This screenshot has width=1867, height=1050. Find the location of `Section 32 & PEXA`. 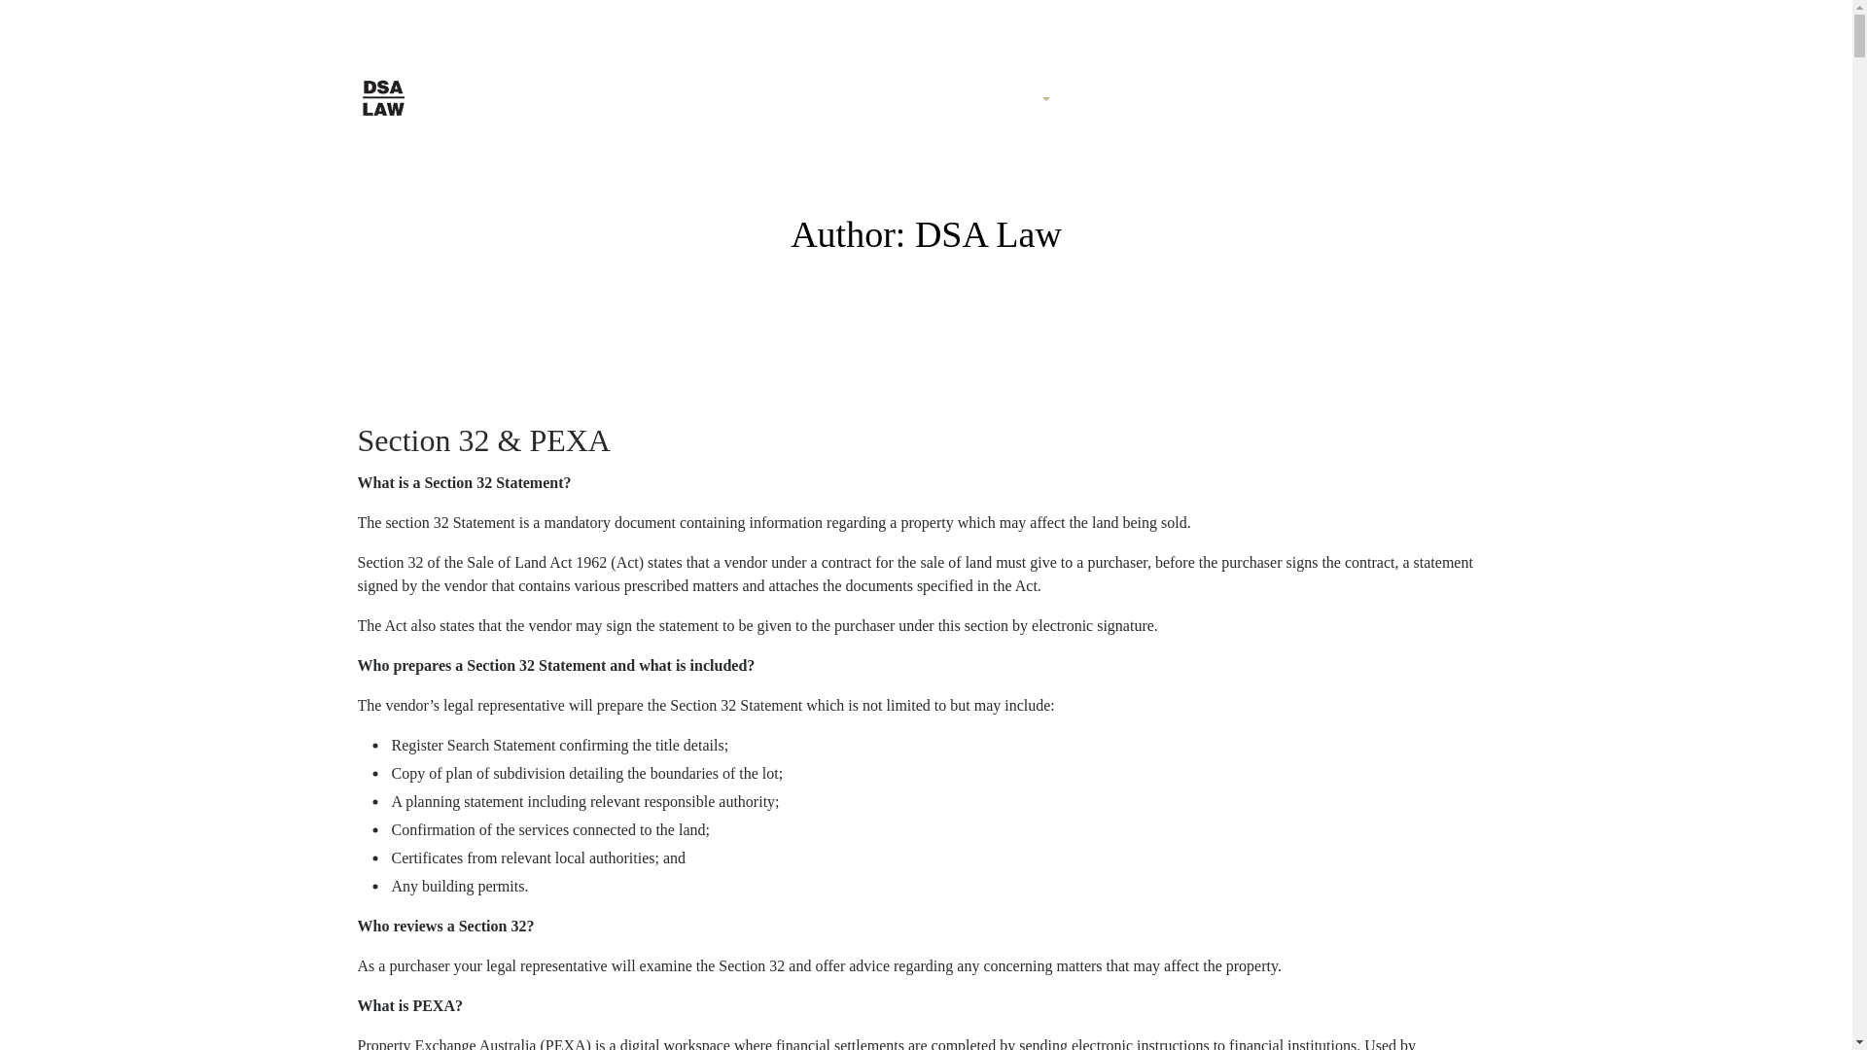

Section 32 & PEXA is located at coordinates (484, 440).